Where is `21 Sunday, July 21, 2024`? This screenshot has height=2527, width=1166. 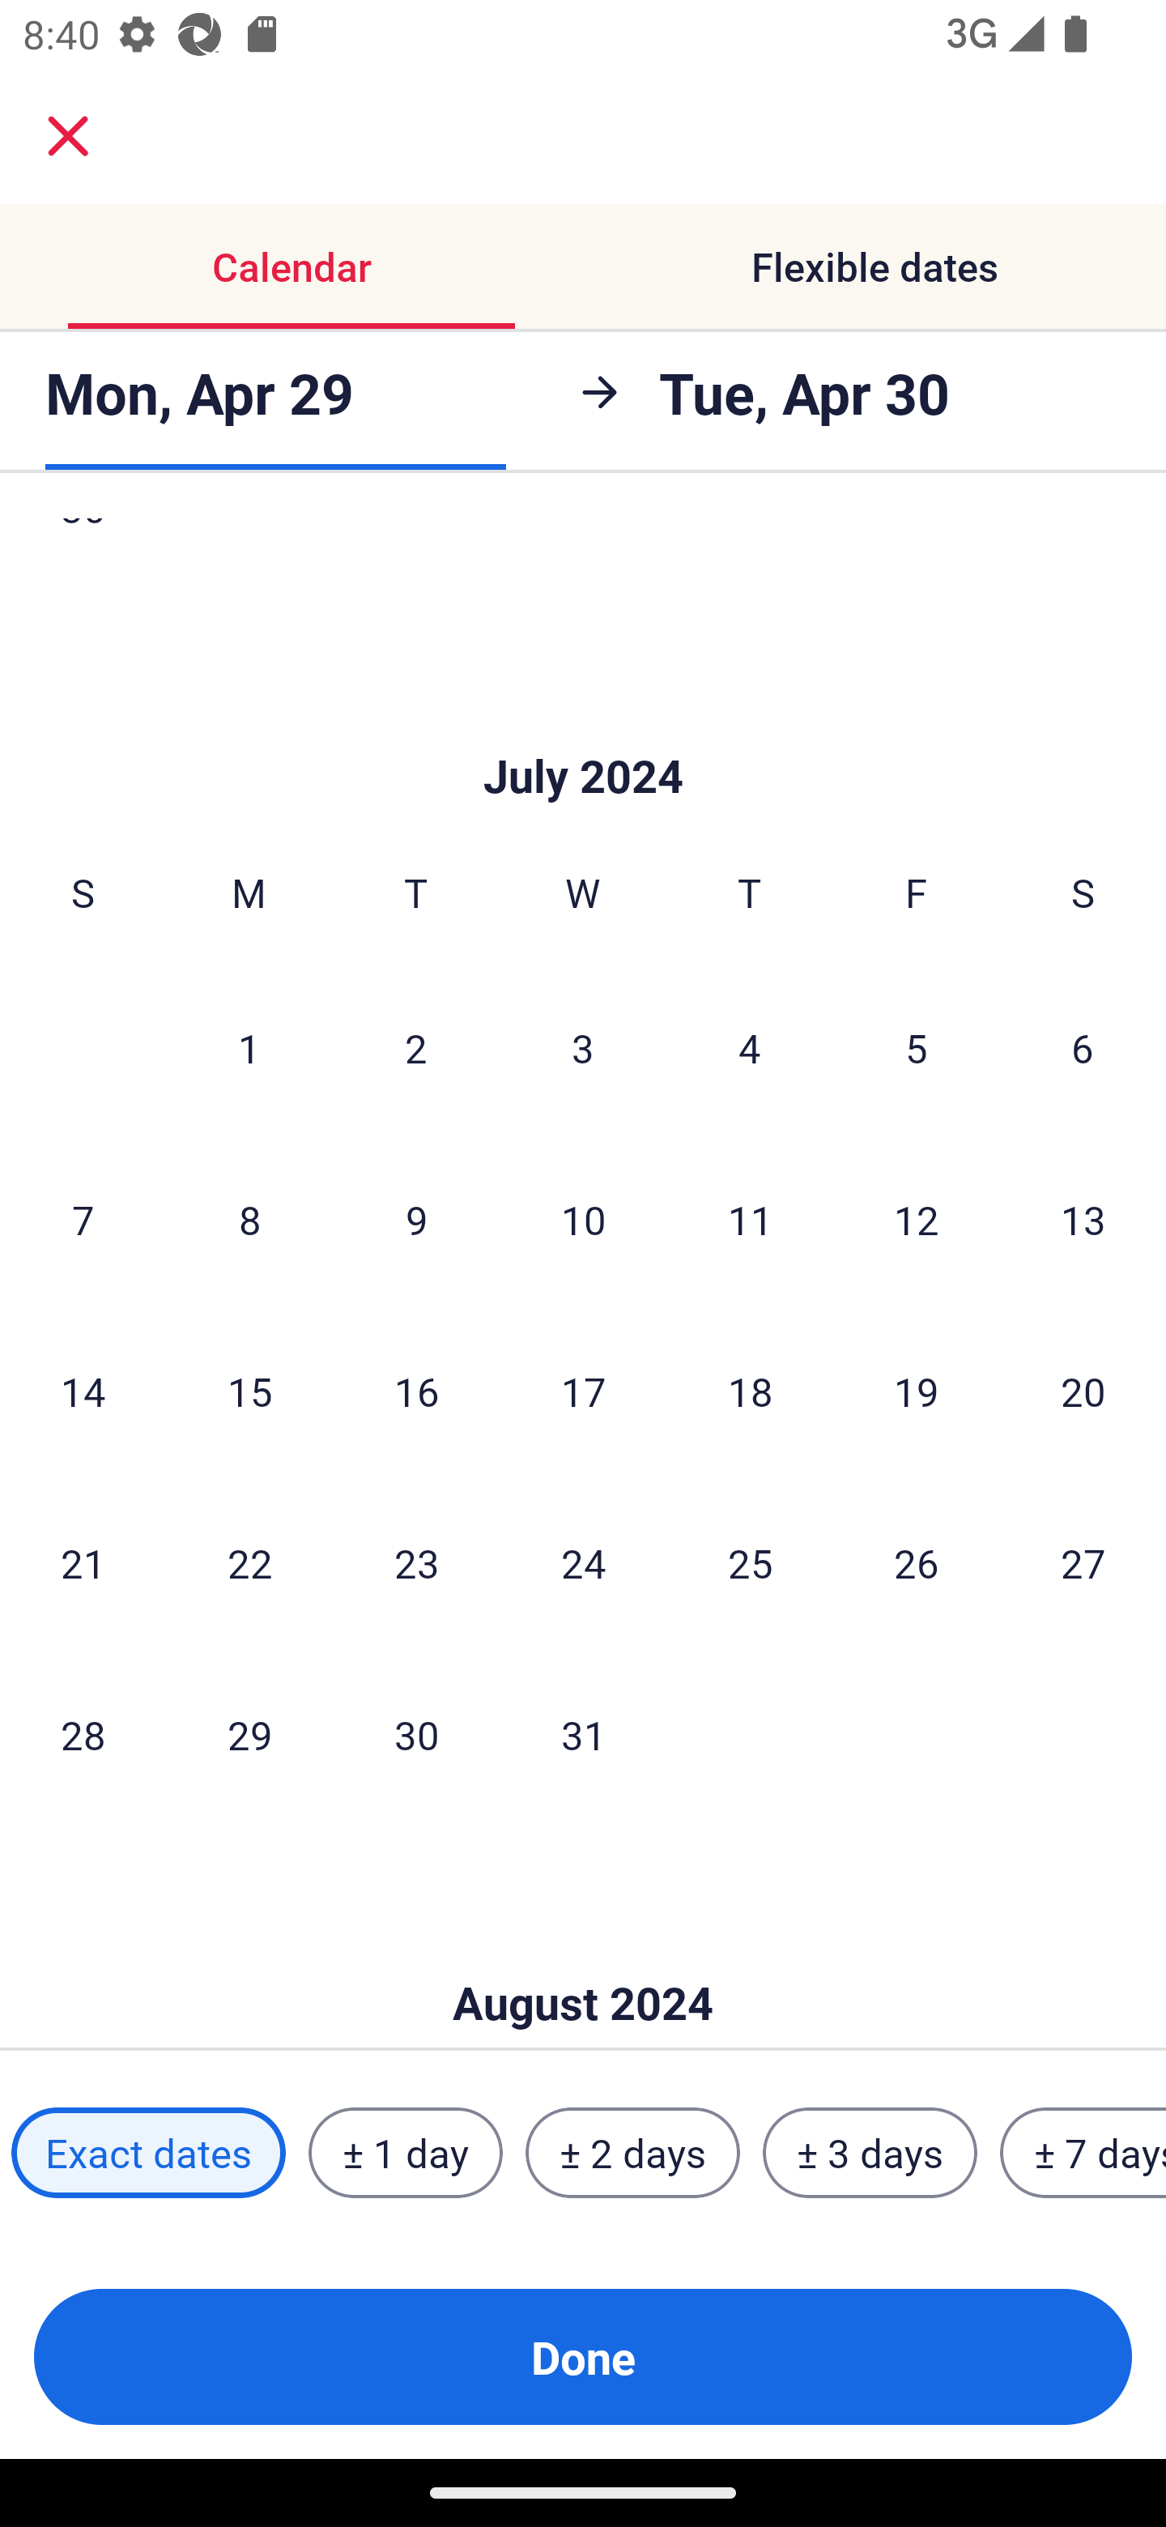
21 Sunday, July 21, 2024 is located at coordinates (83, 1563).